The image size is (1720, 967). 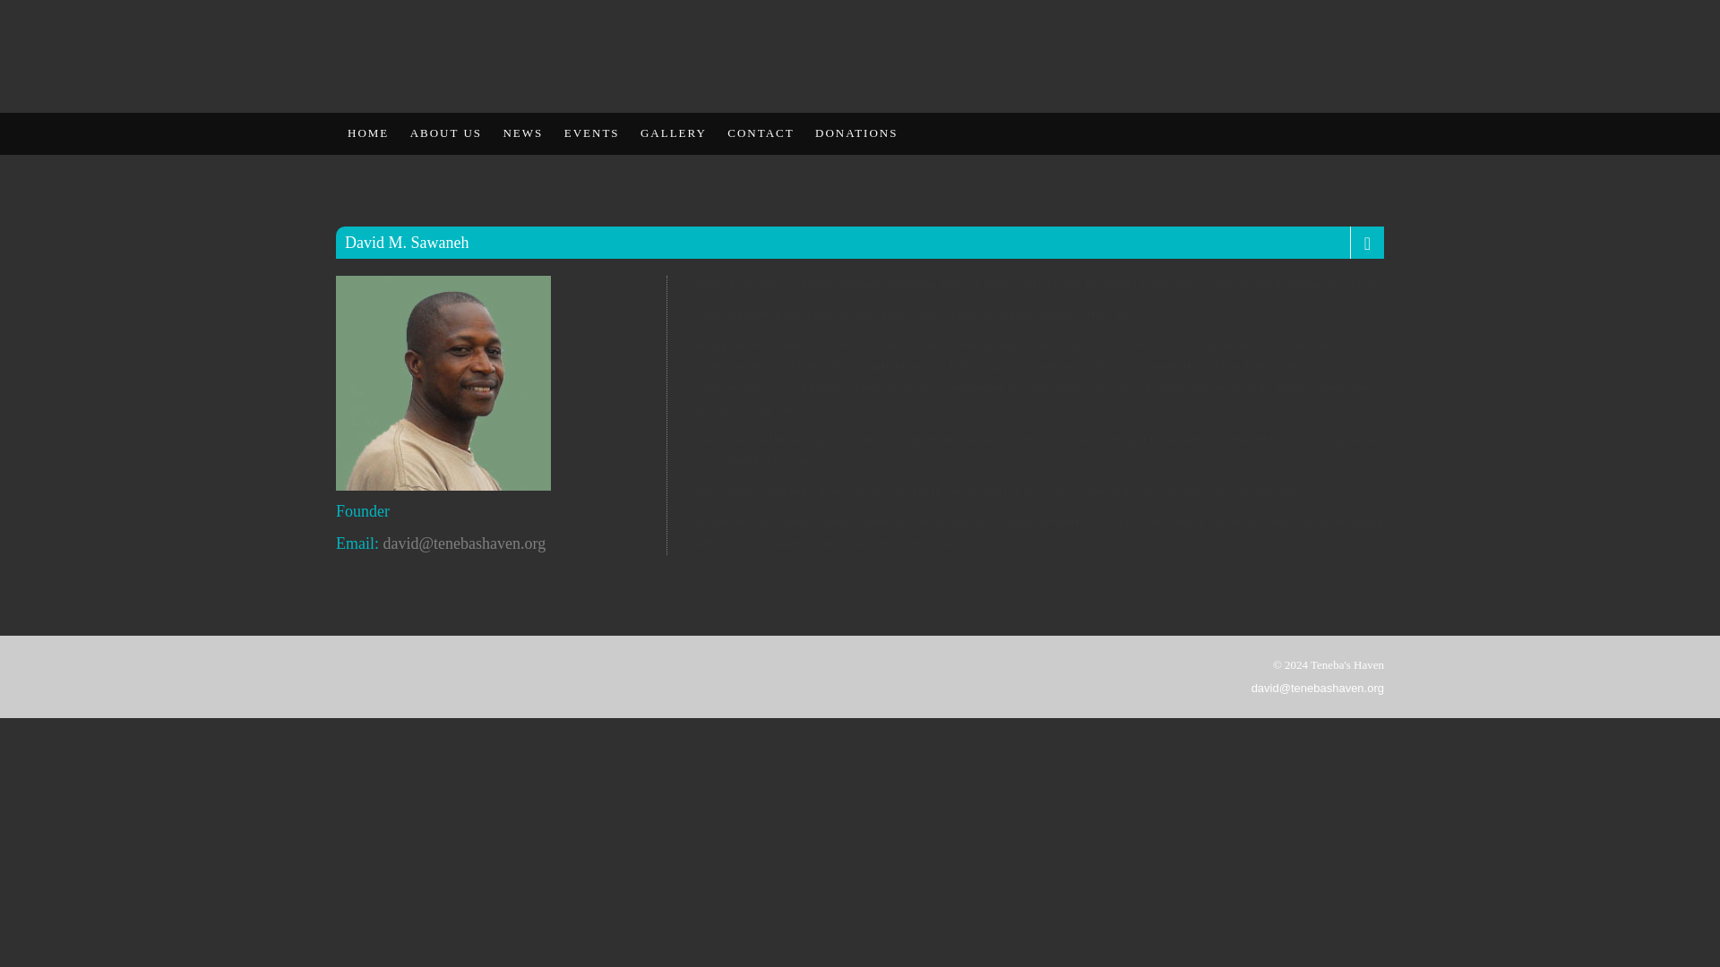 I want to click on EVENTS, so click(x=590, y=133).